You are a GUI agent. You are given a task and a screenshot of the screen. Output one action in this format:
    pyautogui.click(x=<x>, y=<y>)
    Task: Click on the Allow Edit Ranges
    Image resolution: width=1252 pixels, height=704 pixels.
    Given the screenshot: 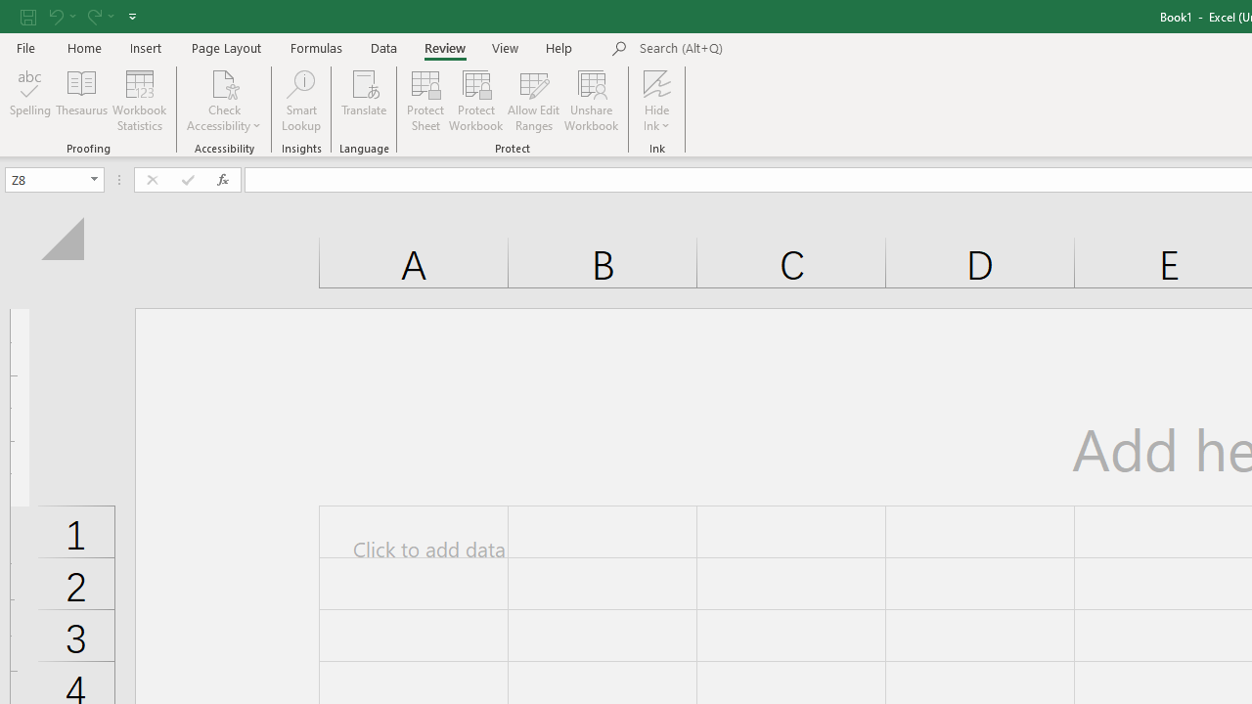 What is the action you would take?
    pyautogui.click(x=534, y=100)
    